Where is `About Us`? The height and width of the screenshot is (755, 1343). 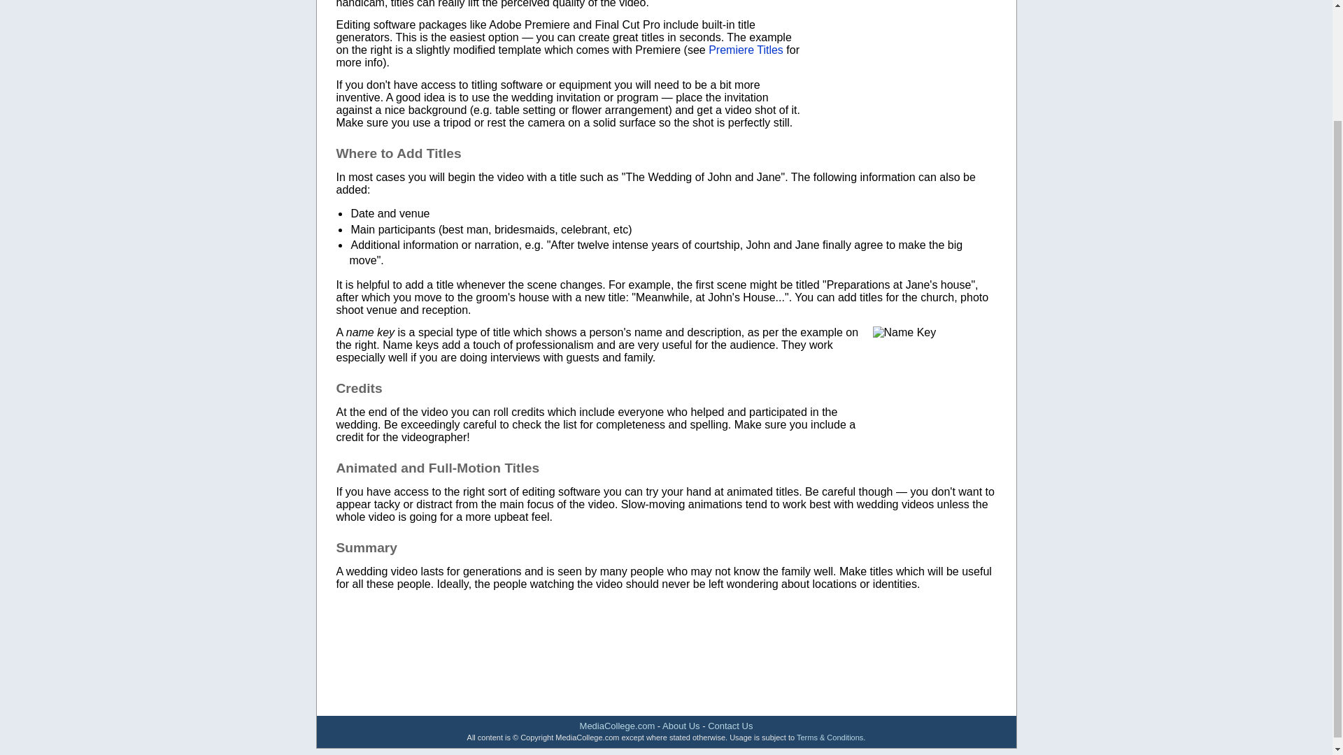
About Us is located at coordinates (681, 726).